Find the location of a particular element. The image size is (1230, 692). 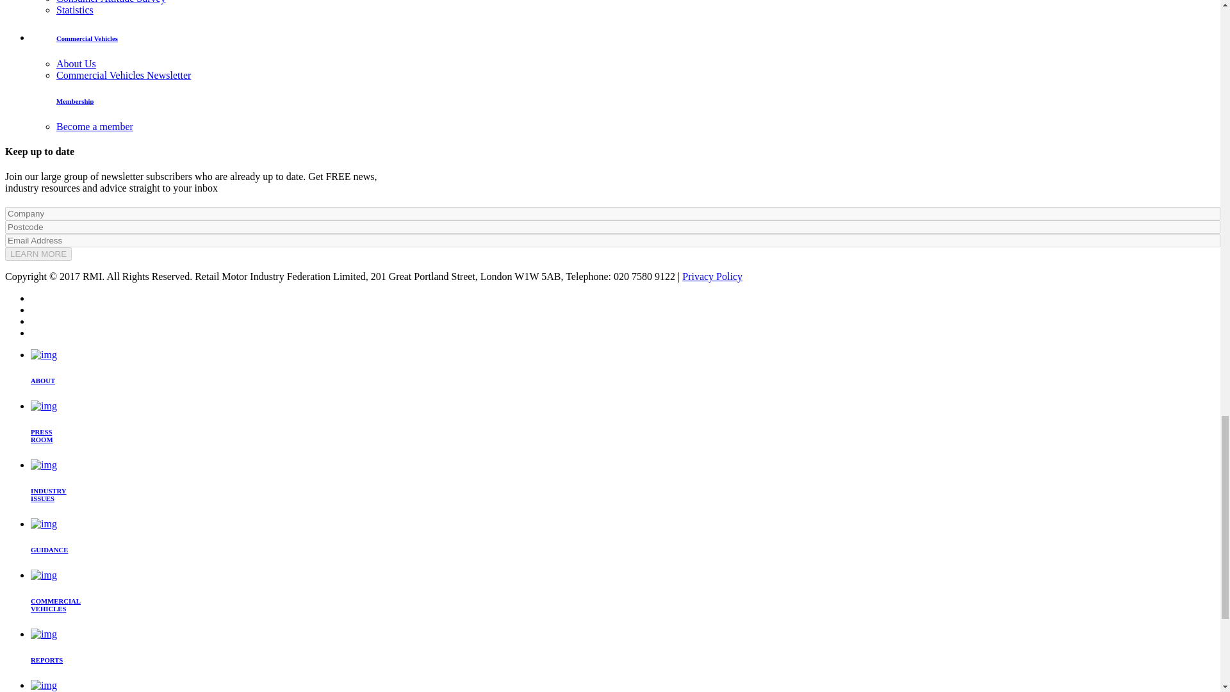

About Us is located at coordinates (76, 63).